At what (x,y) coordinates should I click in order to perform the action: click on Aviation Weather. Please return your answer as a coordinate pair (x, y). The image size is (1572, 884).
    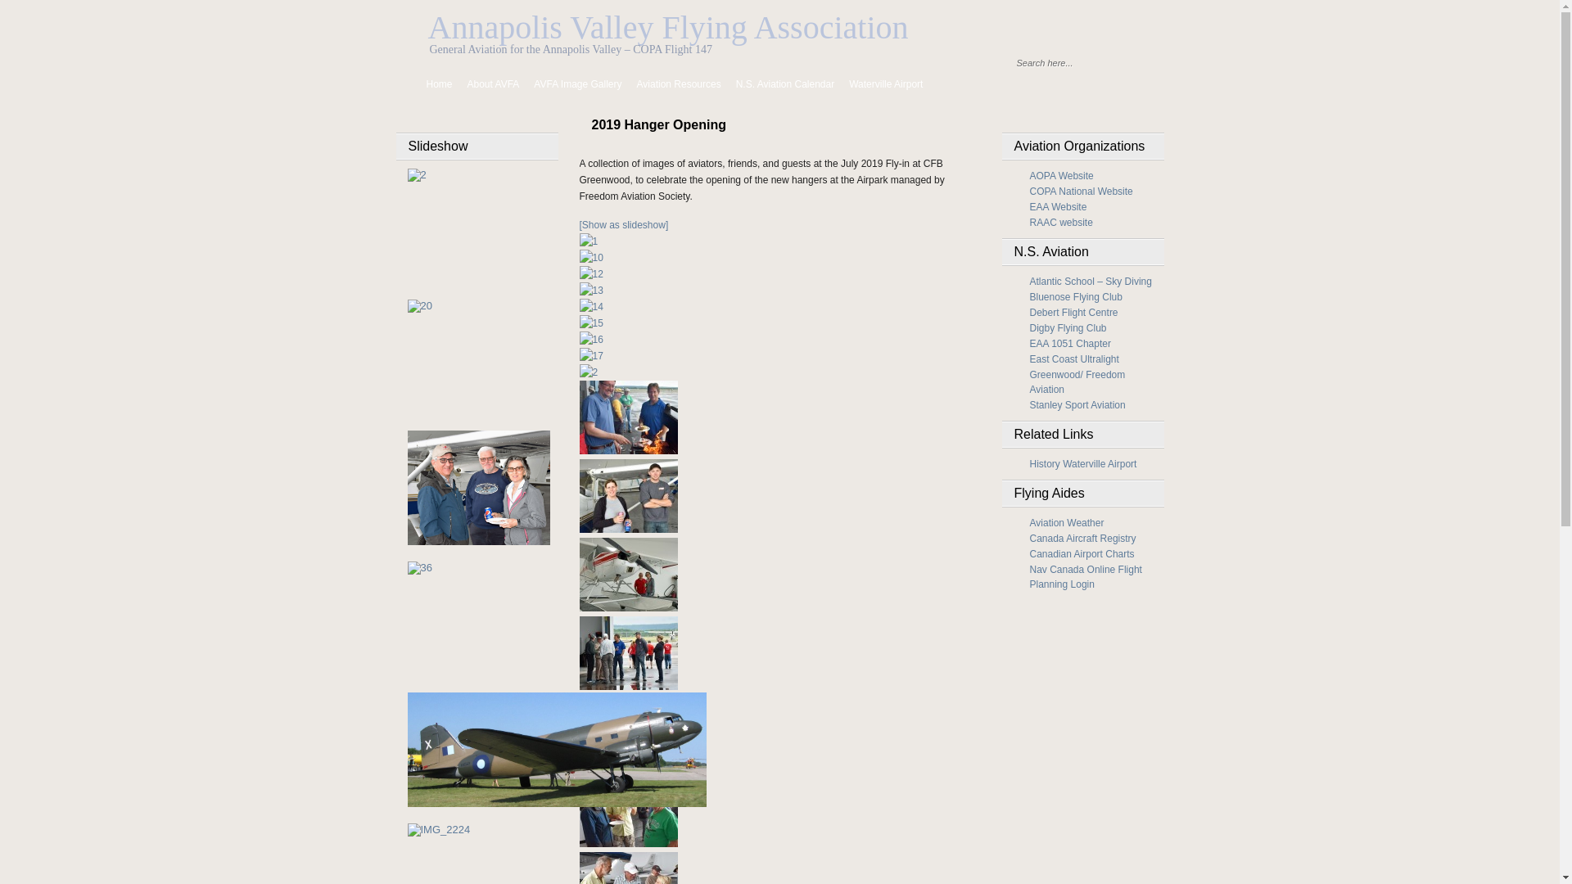
    Looking at the image, I should click on (1068, 523).